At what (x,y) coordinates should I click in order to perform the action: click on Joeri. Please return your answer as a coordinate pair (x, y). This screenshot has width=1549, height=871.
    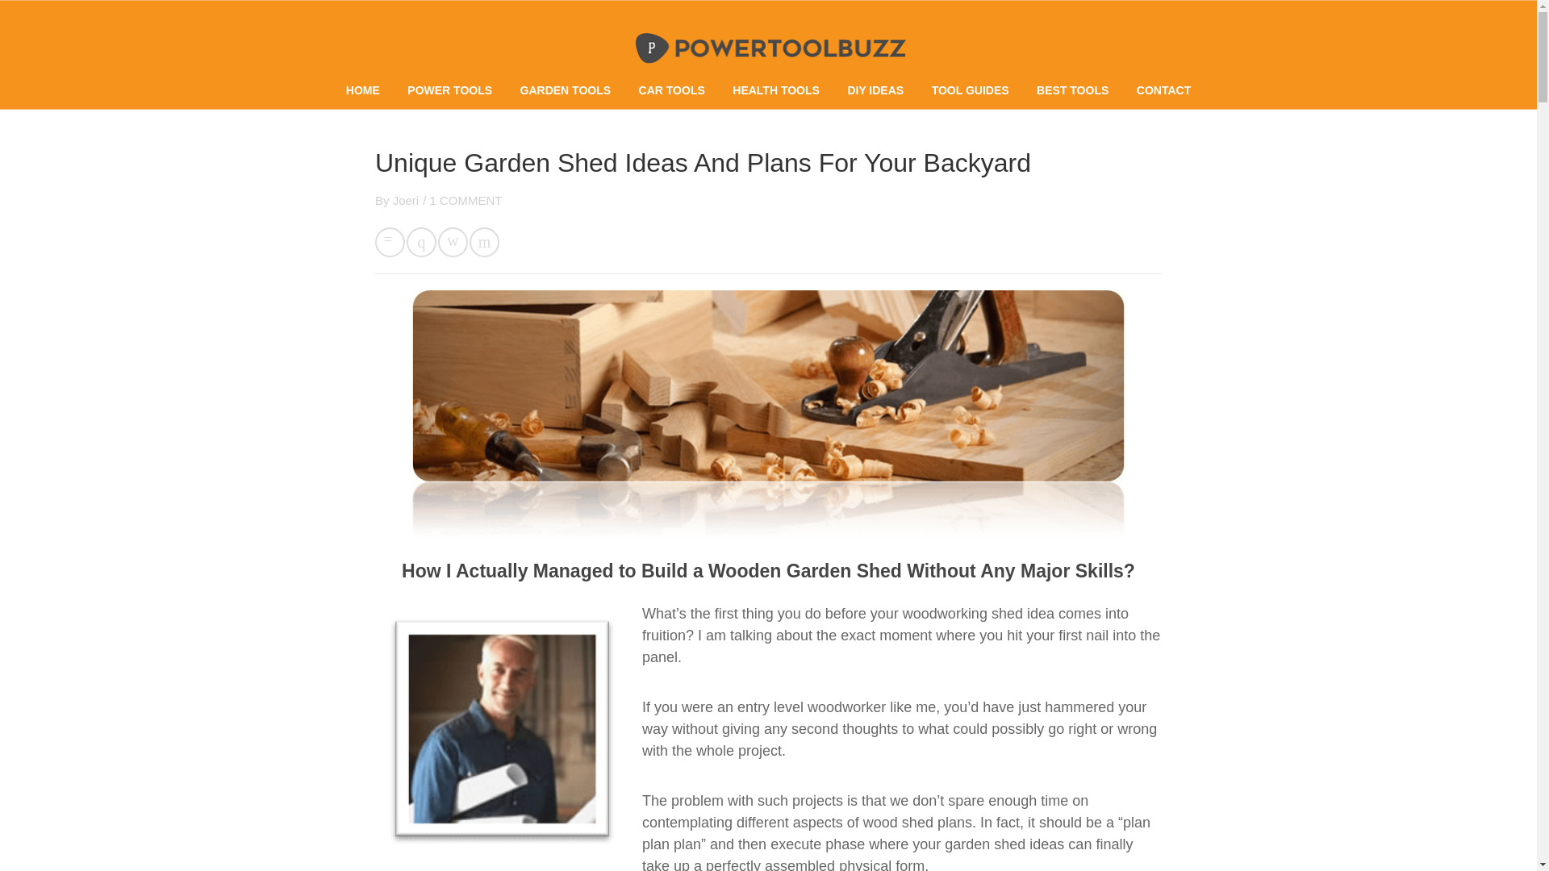
    Looking at the image, I should click on (405, 200).